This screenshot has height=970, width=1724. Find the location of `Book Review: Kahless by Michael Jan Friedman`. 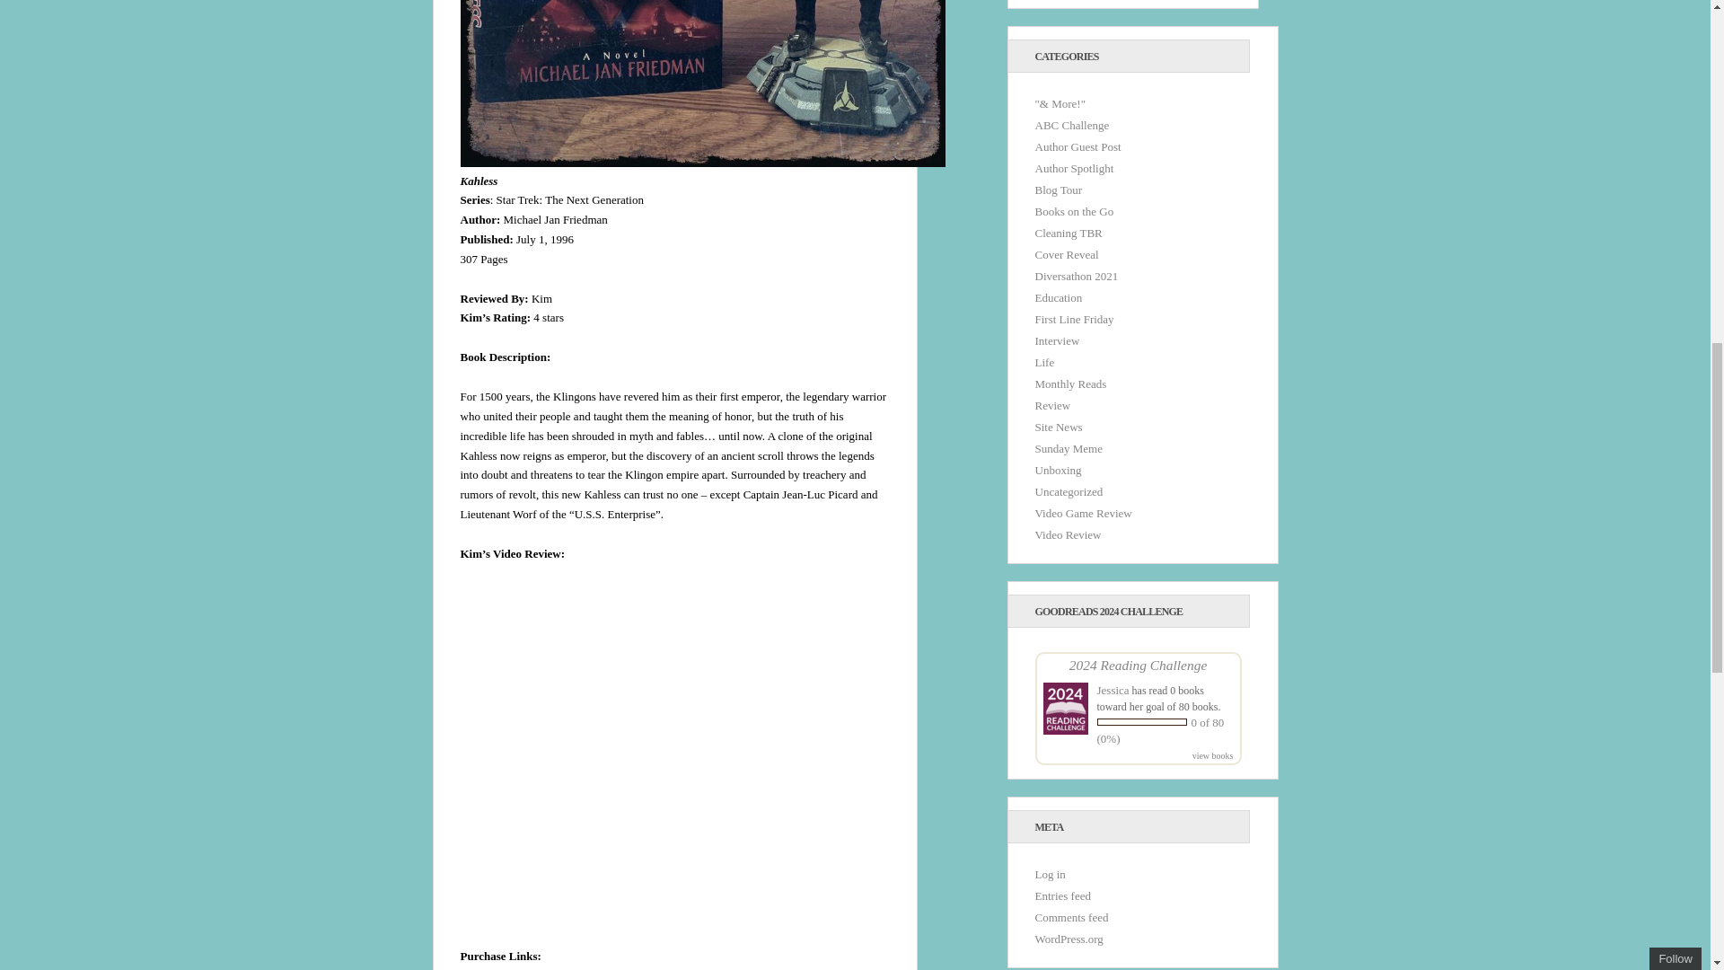

Book Review: Kahless by Michael Jan Friedman is located at coordinates (684, 752).